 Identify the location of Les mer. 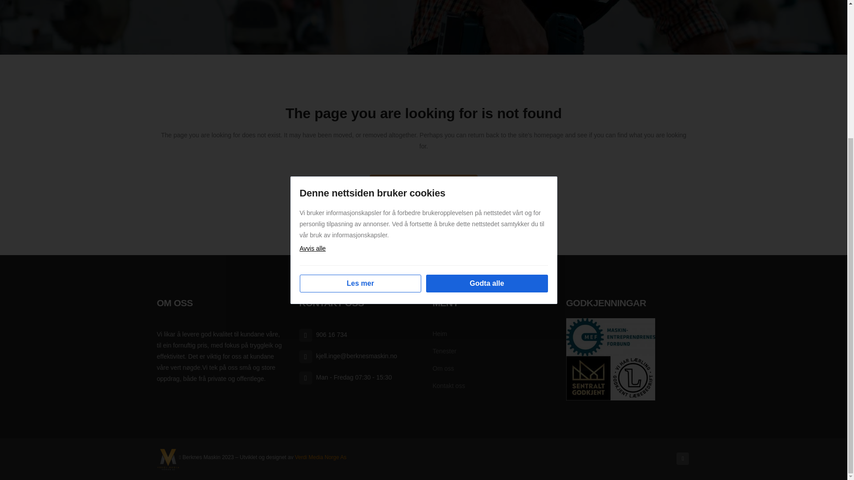
(360, 96).